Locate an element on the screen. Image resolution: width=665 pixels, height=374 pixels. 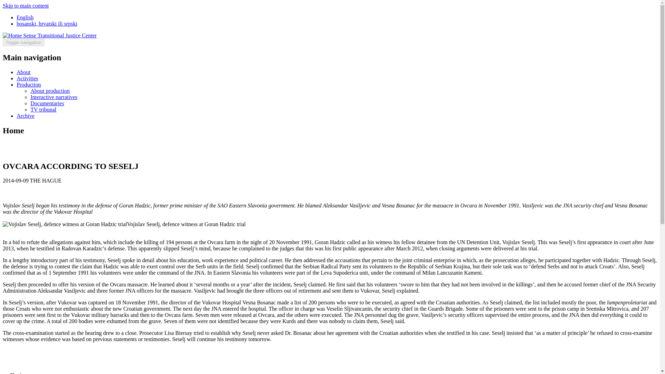
Home is located at coordinates (60, 35).